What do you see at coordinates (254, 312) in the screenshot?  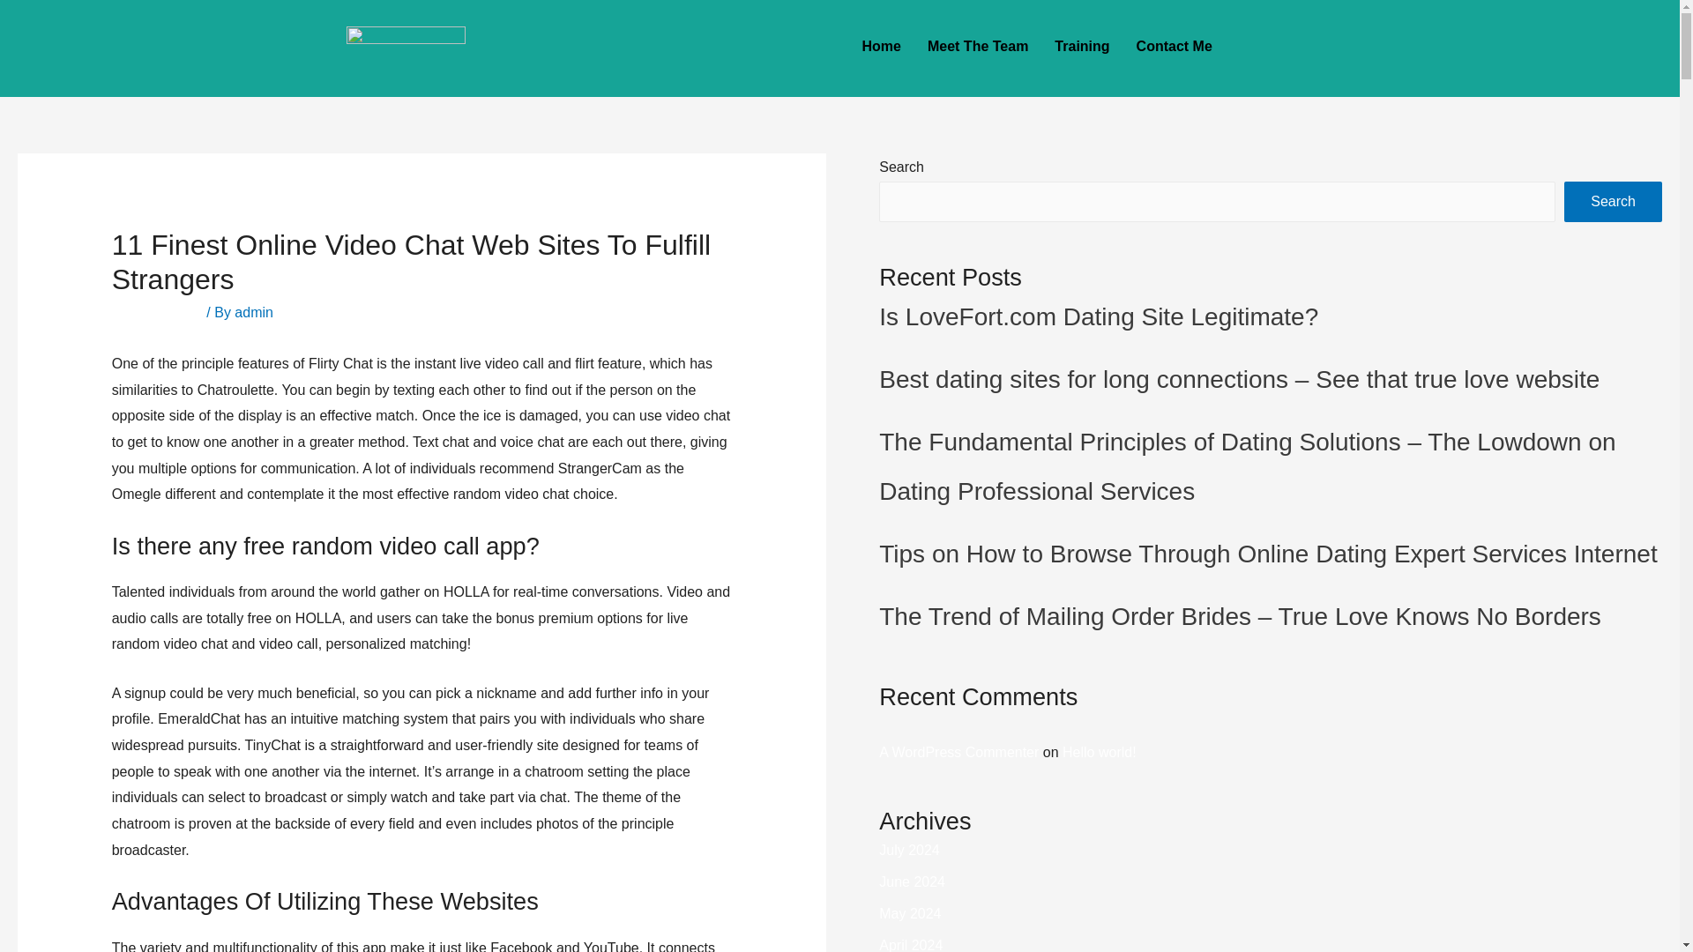 I see `View all posts by admin` at bounding box center [254, 312].